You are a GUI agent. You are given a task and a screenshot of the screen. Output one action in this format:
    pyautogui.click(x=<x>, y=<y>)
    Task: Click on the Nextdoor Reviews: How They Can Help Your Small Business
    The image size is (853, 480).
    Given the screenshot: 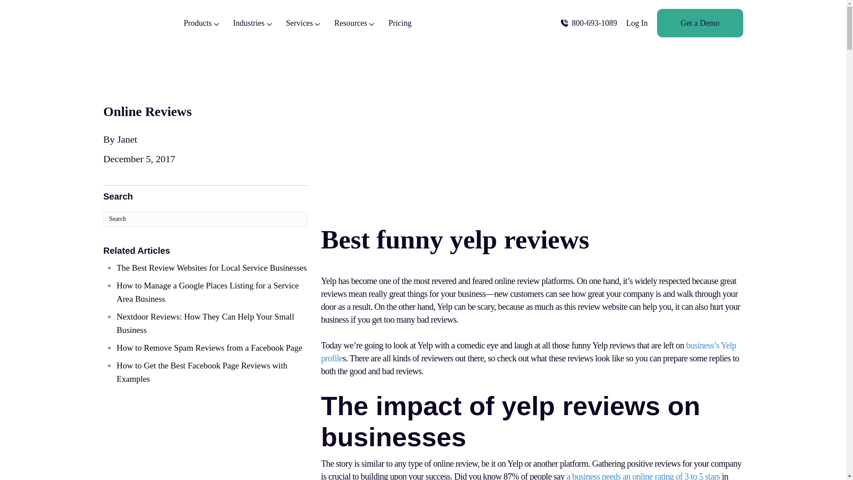 What is the action you would take?
    pyautogui.click(x=205, y=323)
    